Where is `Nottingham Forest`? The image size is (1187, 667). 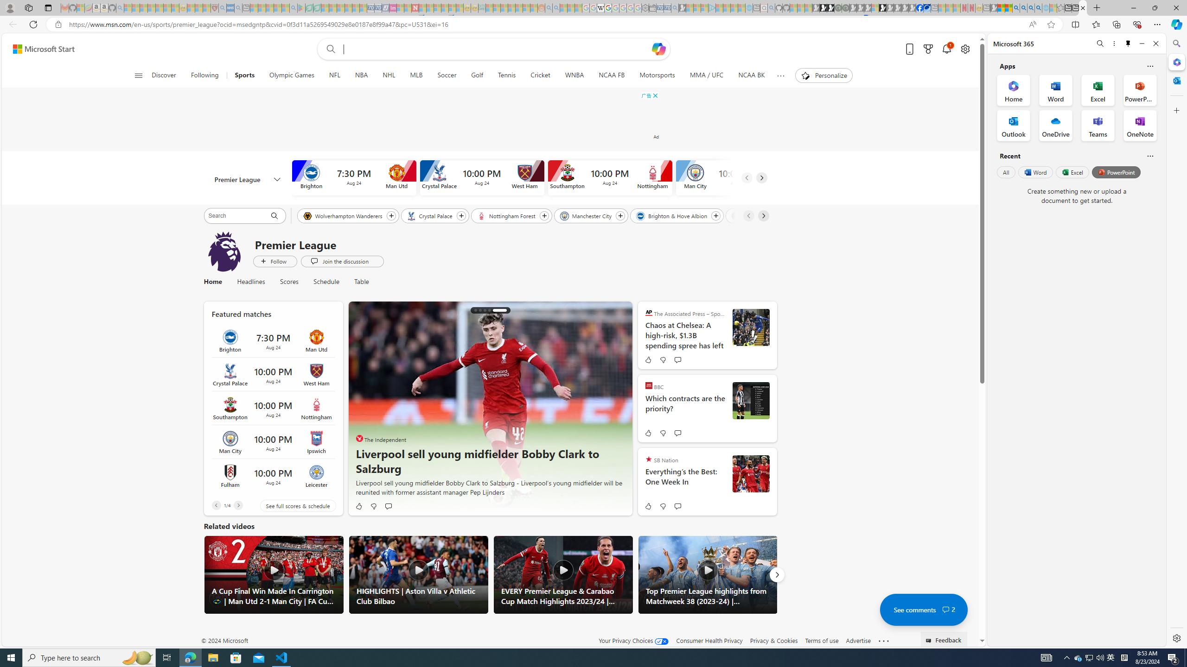 Nottingham Forest is located at coordinates (506, 215).